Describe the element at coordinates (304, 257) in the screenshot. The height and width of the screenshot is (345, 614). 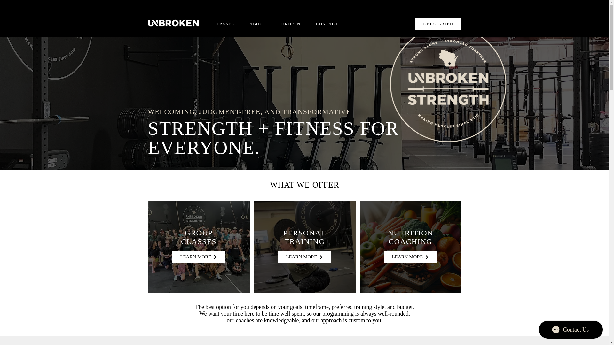
I see `LEARN MORE` at that location.